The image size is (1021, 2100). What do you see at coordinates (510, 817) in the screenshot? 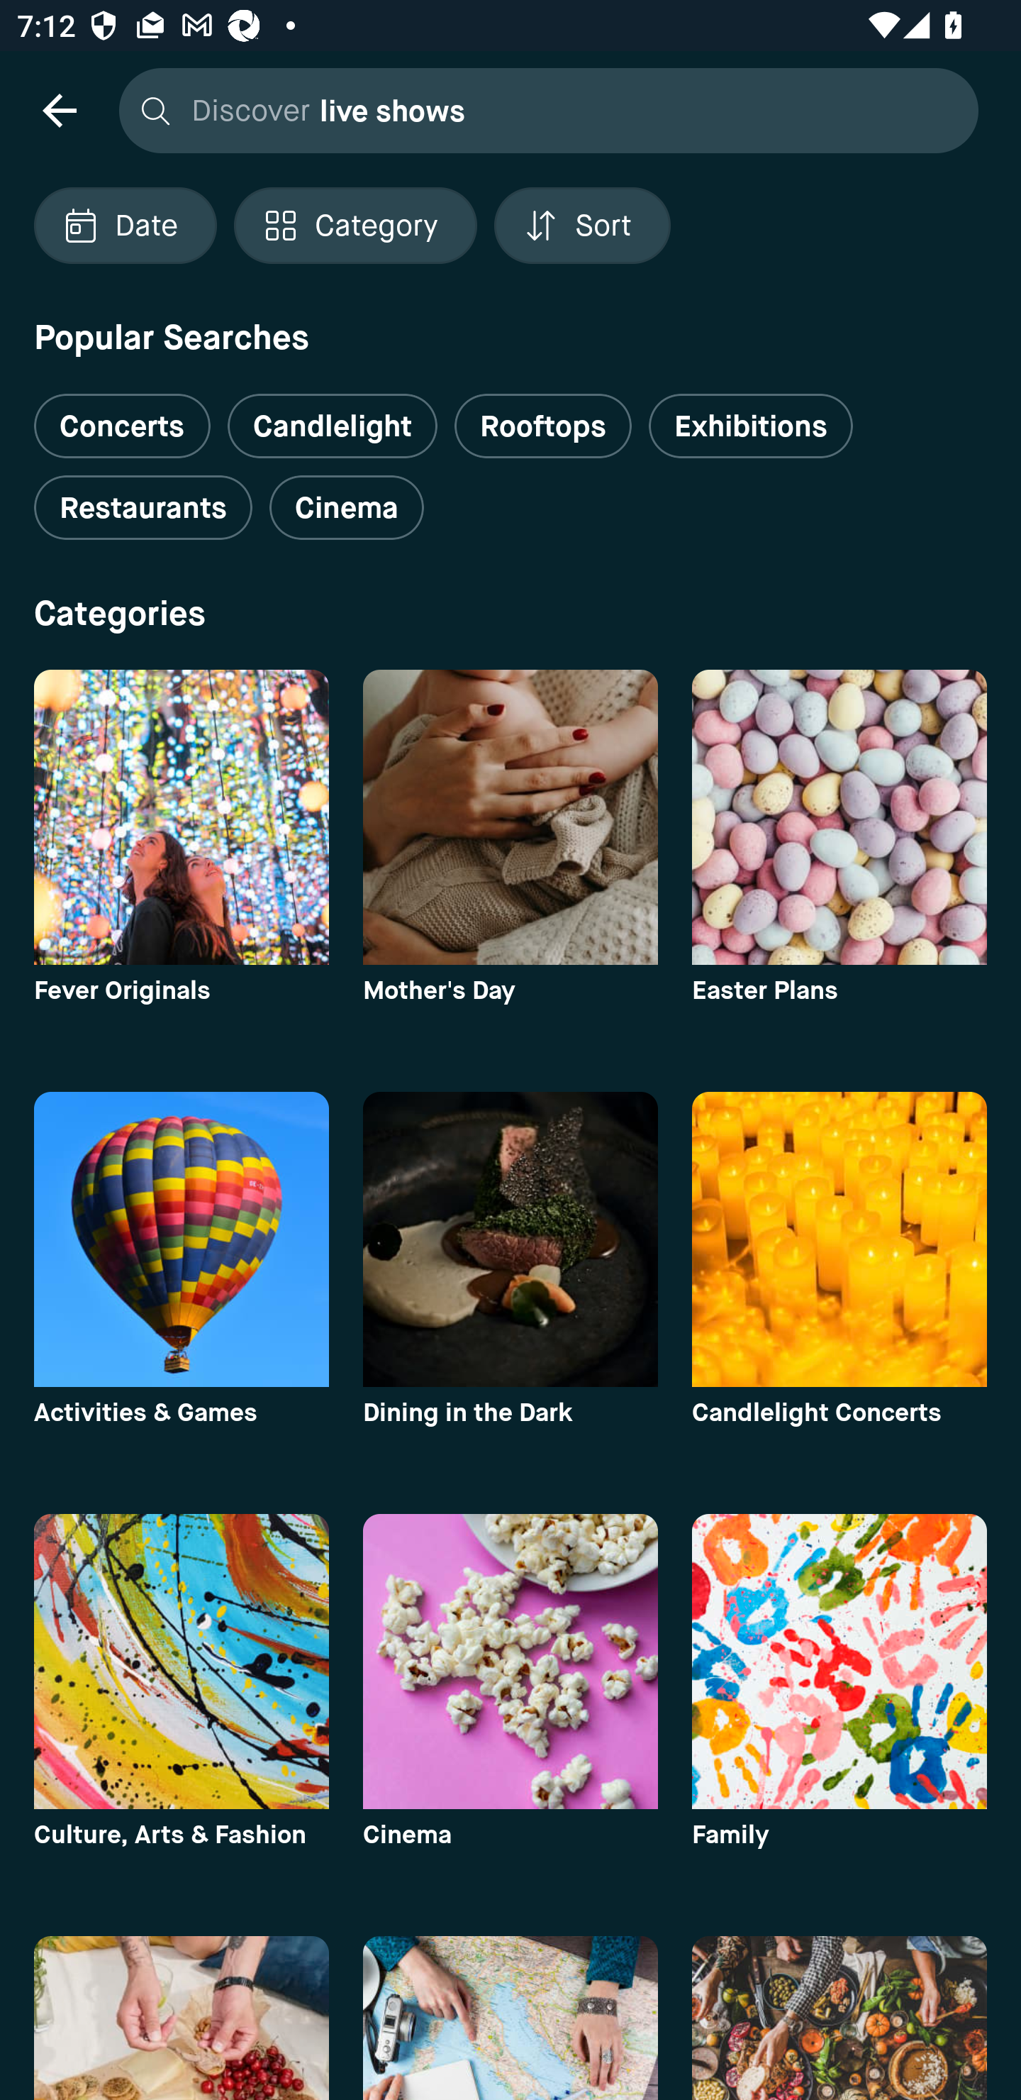
I see `category image` at bounding box center [510, 817].